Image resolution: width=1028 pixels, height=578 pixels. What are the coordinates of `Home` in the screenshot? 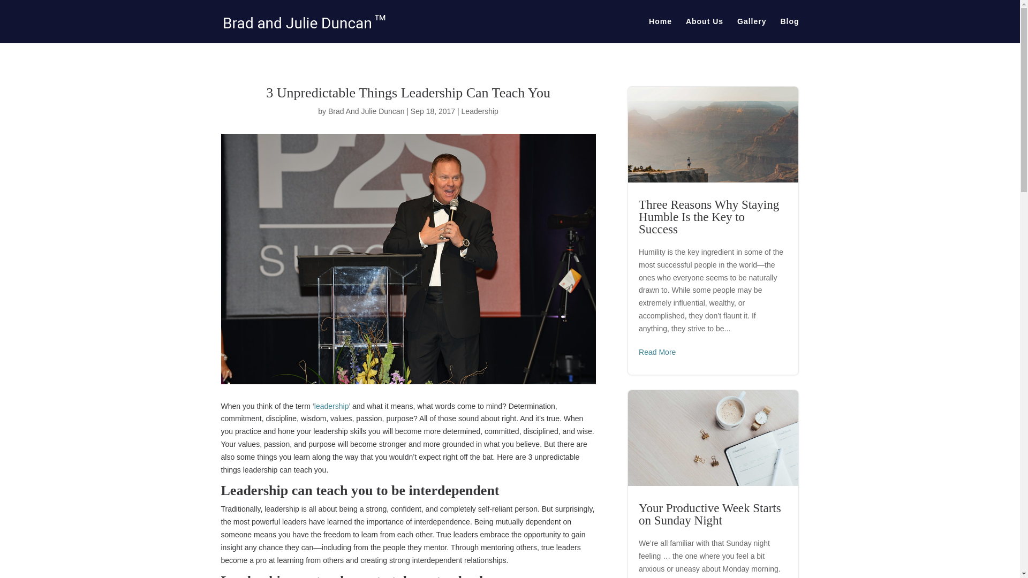 It's located at (660, 30).